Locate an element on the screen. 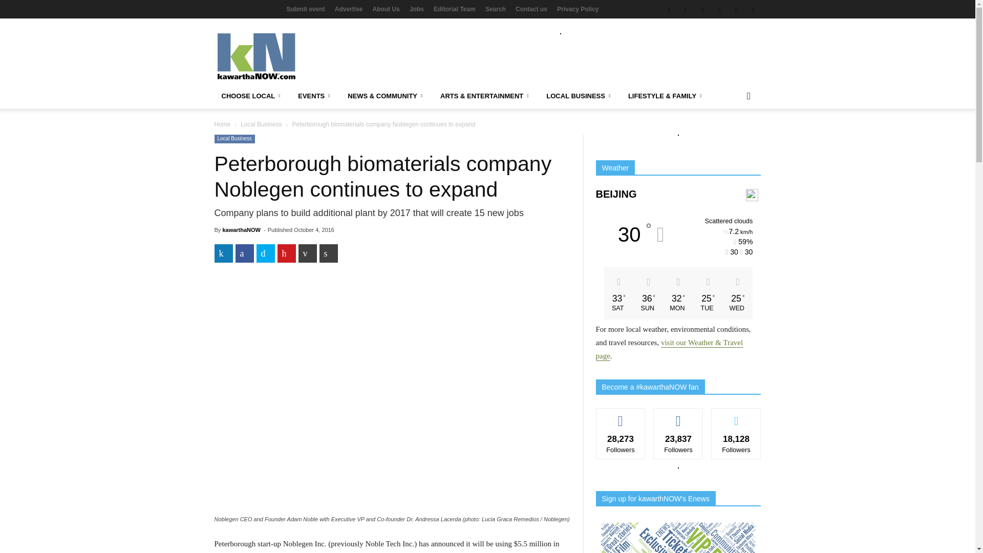 The width and height of the screenshot is (983, 553). Search is located at coordinates (496, 9).